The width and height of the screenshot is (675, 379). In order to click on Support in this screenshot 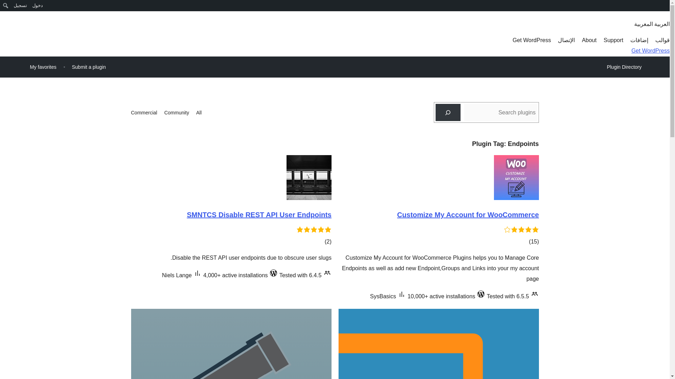, I will do `click(613, 40)`.